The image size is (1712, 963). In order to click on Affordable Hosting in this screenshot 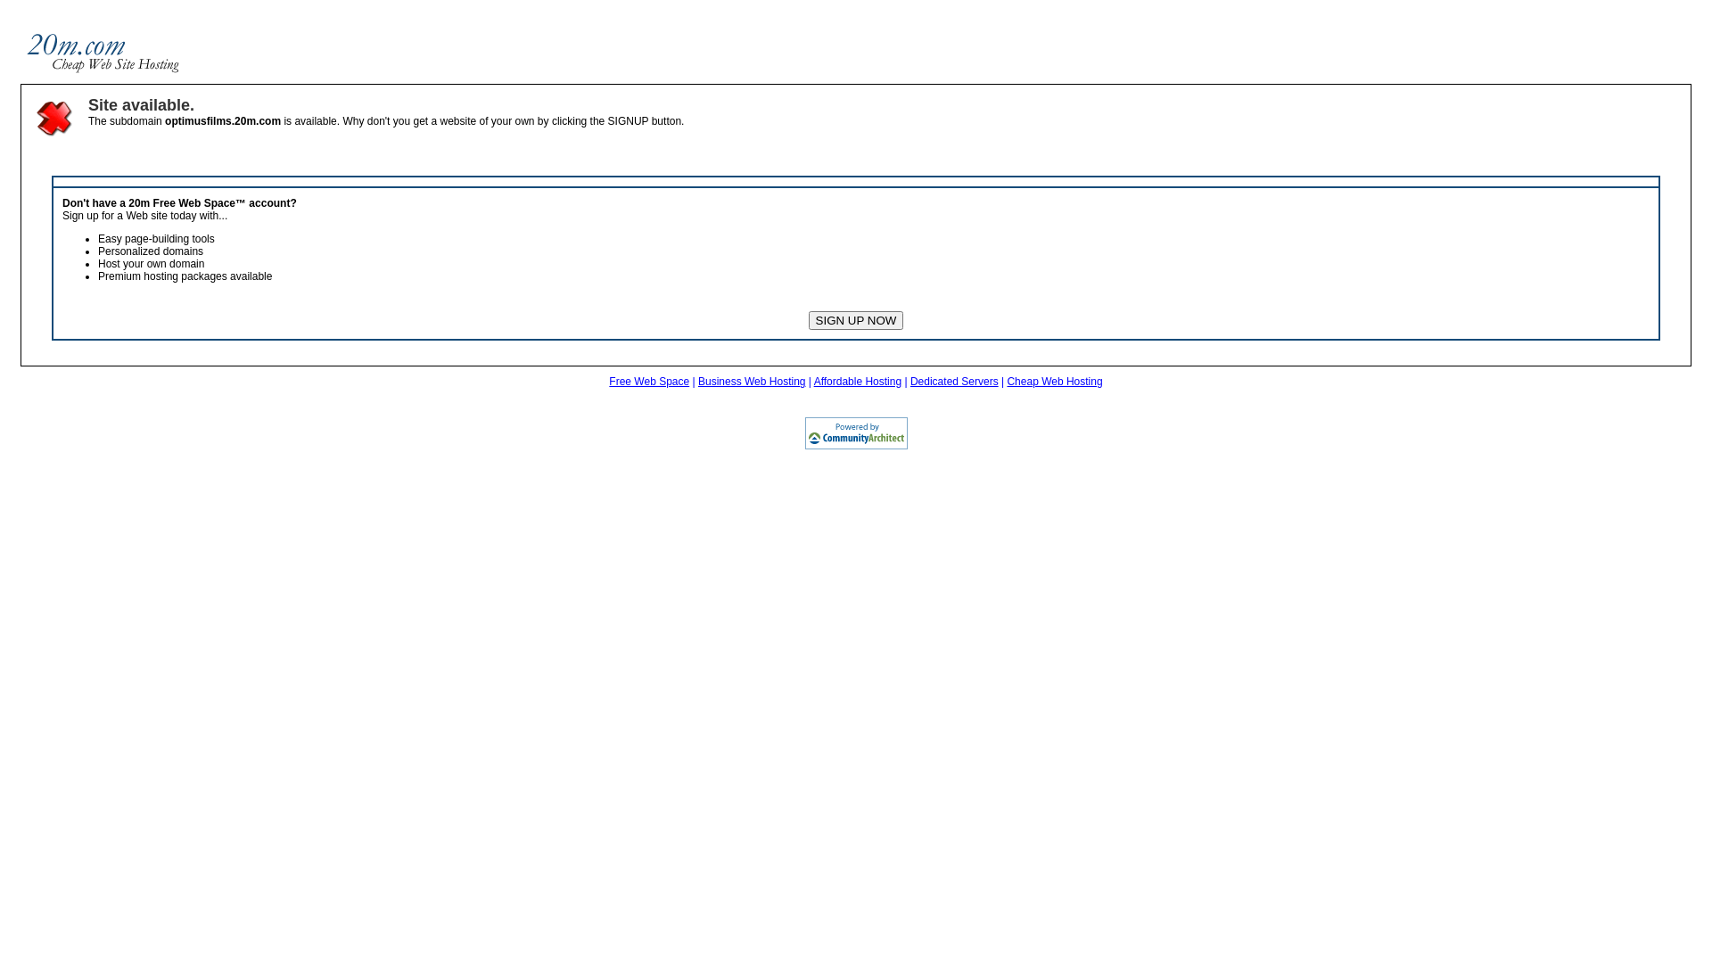, I will do `click(858, 382)`.